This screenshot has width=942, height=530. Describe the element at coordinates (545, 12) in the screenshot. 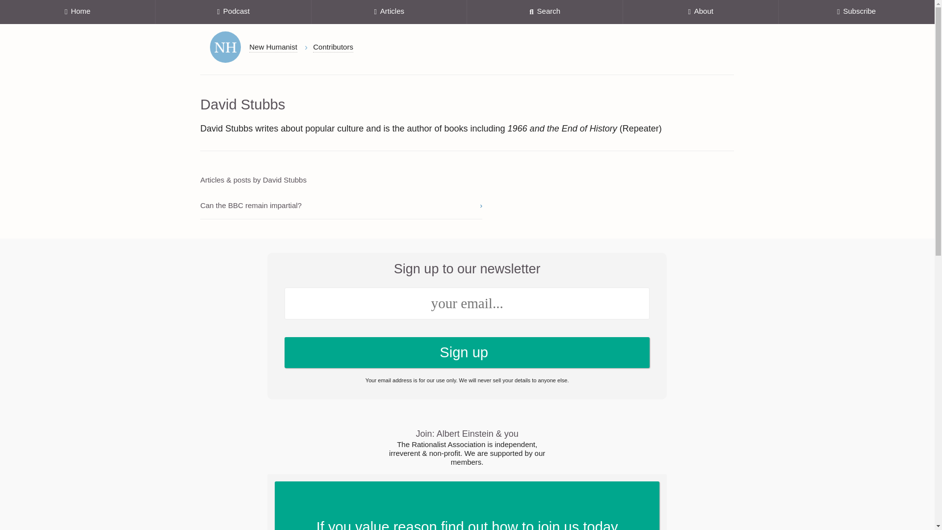

I see `Search` at that location.